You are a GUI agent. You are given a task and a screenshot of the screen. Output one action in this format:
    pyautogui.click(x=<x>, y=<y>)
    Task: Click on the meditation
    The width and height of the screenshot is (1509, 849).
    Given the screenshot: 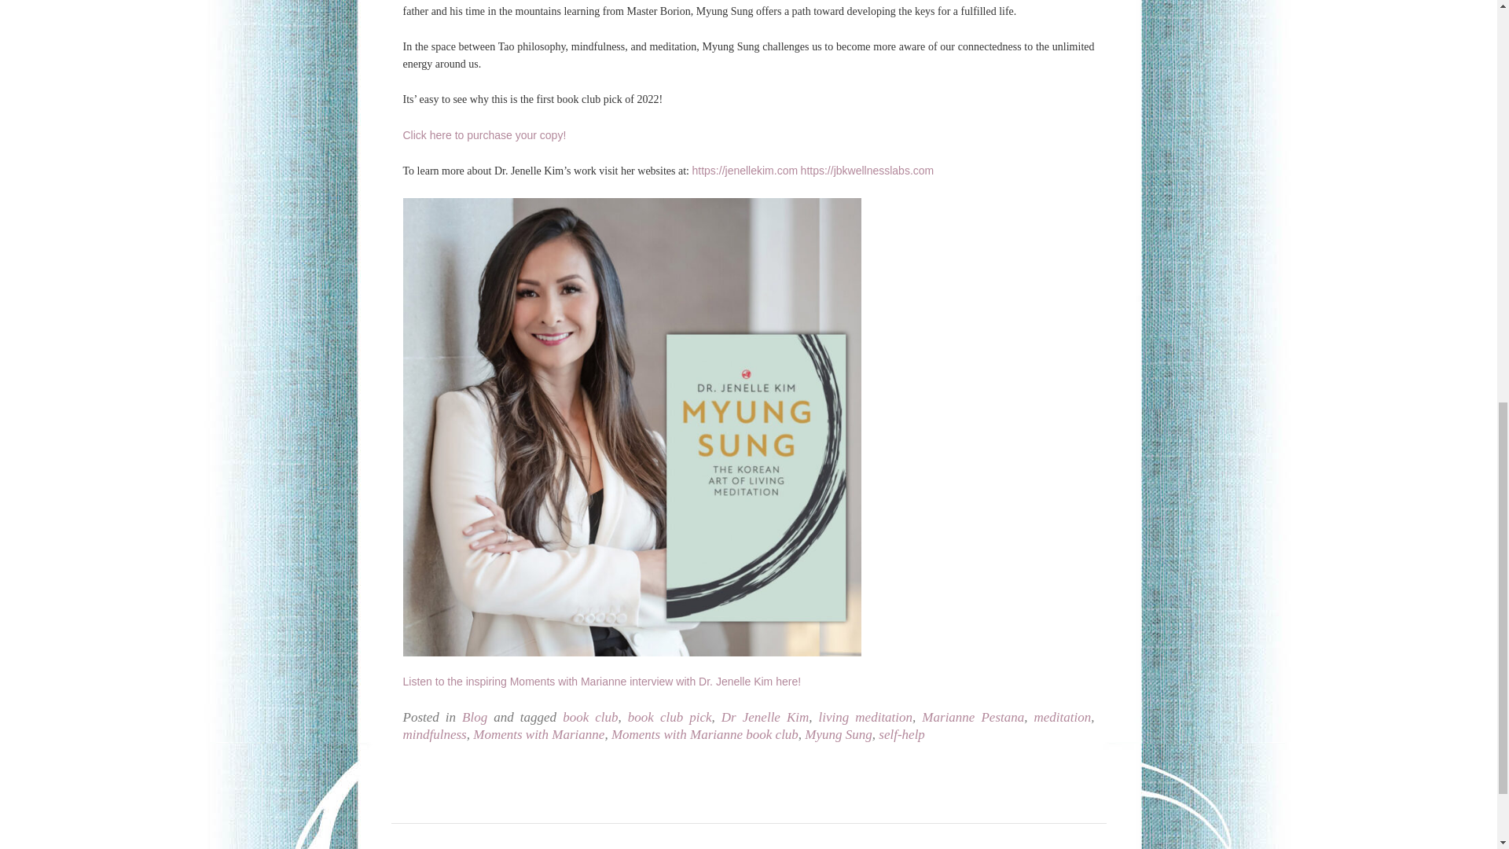 What is the action you would take?
    pyautogui.click(x=1063, y=717)
    